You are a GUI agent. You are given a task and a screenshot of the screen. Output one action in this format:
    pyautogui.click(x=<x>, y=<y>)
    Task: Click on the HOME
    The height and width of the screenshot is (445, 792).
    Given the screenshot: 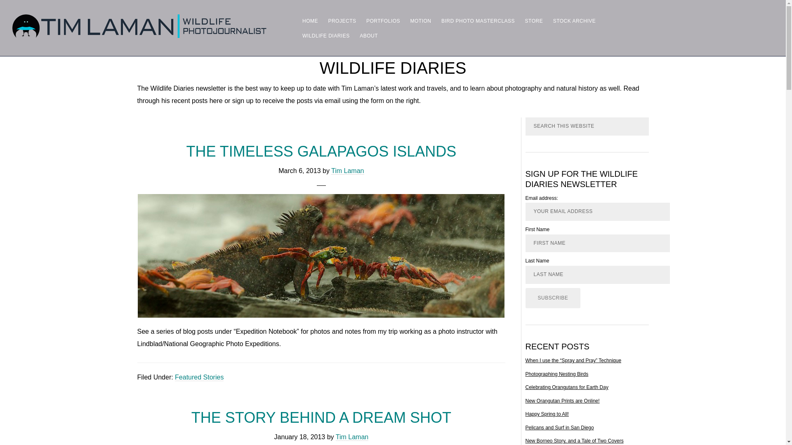 What is the action you would take?
    pyautogui.click(x=310, y=21)
    